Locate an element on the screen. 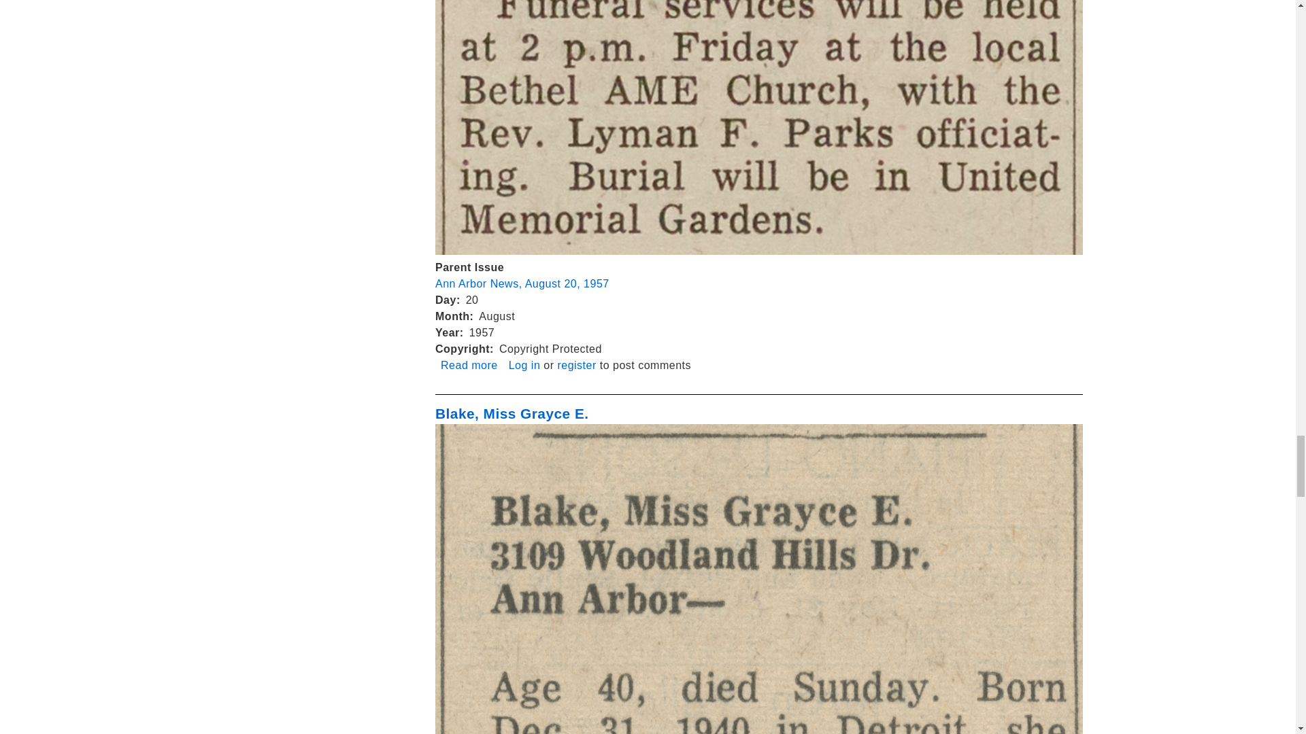 The height and width of the screenshot is (734, 1306). Mrs. David Blake is located at coordinates (469, 366).